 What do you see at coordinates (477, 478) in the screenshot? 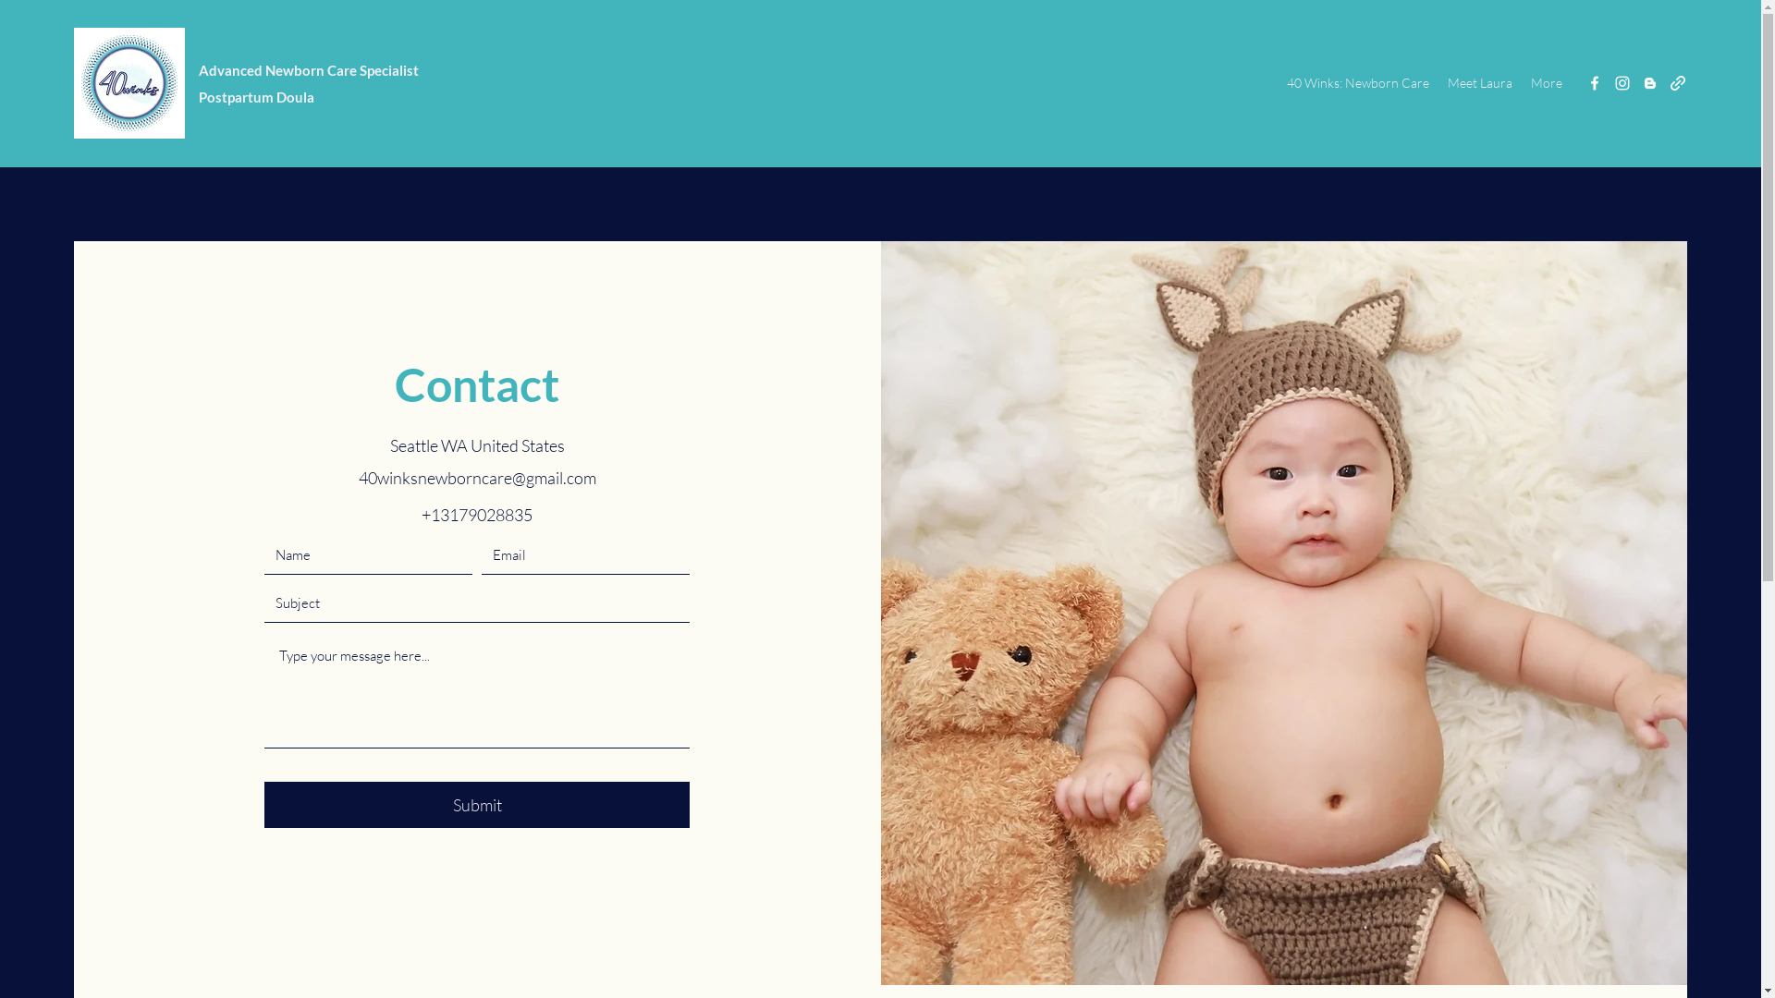
I see `40winksnewborncare@gmail.com` at bounding box center [477, 478].